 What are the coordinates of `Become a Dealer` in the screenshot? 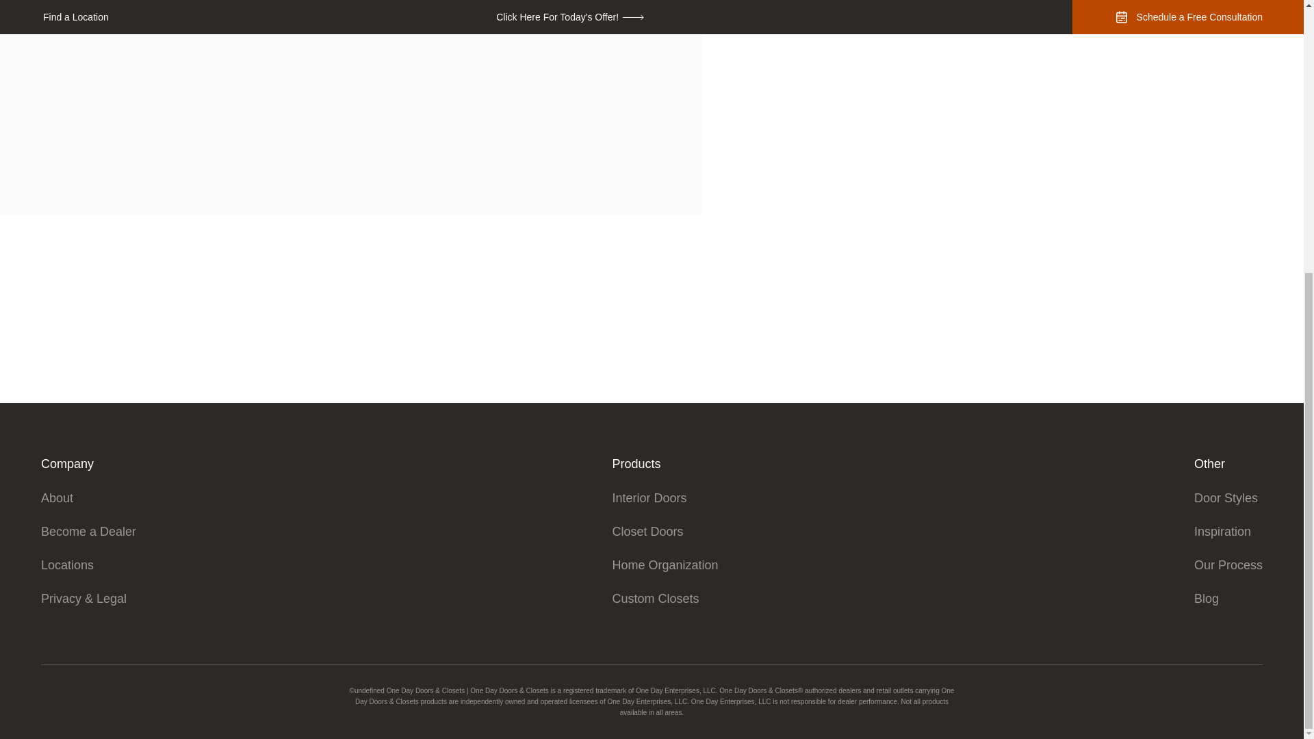 It's located at (88, 531).